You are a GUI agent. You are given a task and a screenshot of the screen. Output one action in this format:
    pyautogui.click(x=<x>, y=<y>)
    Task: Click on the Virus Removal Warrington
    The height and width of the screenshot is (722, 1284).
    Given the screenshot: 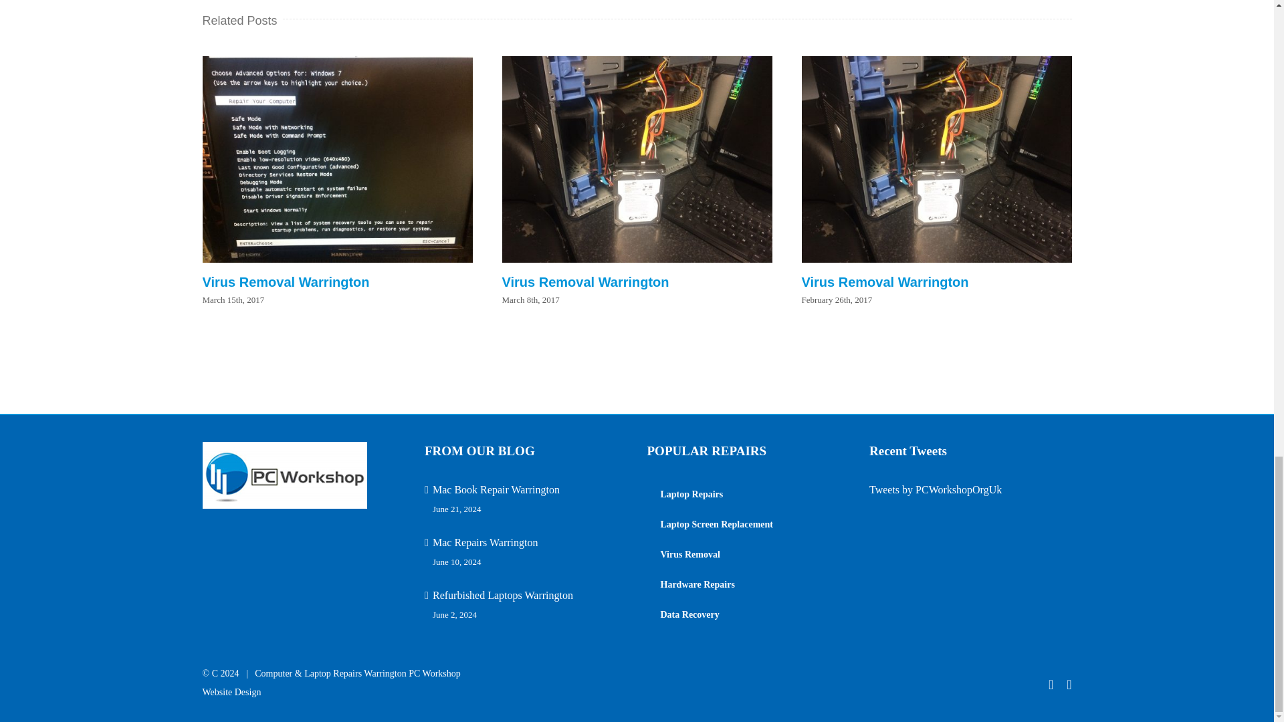 What is the action you would take?
    pyautogui.click(x=884, y=282)
    